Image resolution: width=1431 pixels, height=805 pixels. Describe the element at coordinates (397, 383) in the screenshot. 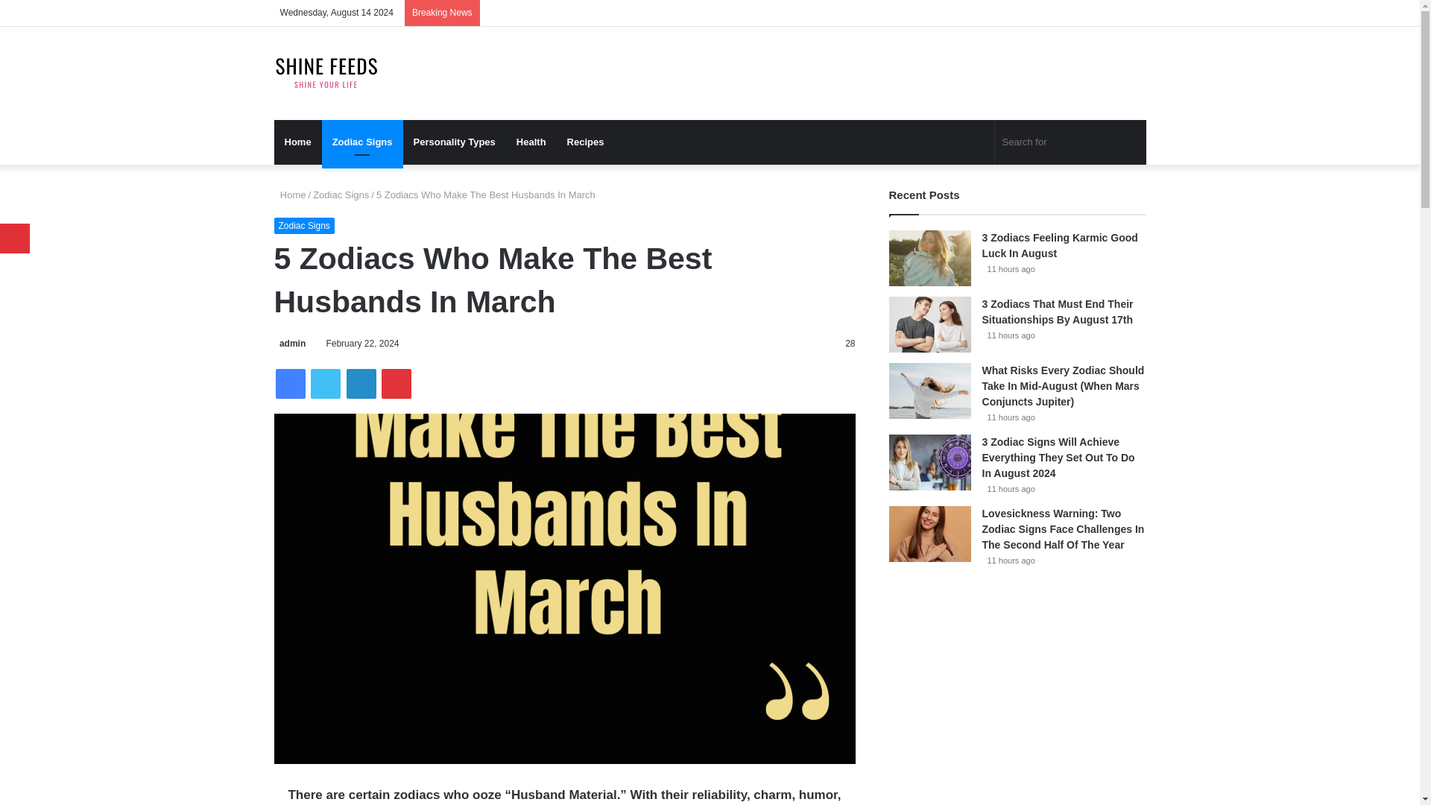

I see `Pinterest` at that location.